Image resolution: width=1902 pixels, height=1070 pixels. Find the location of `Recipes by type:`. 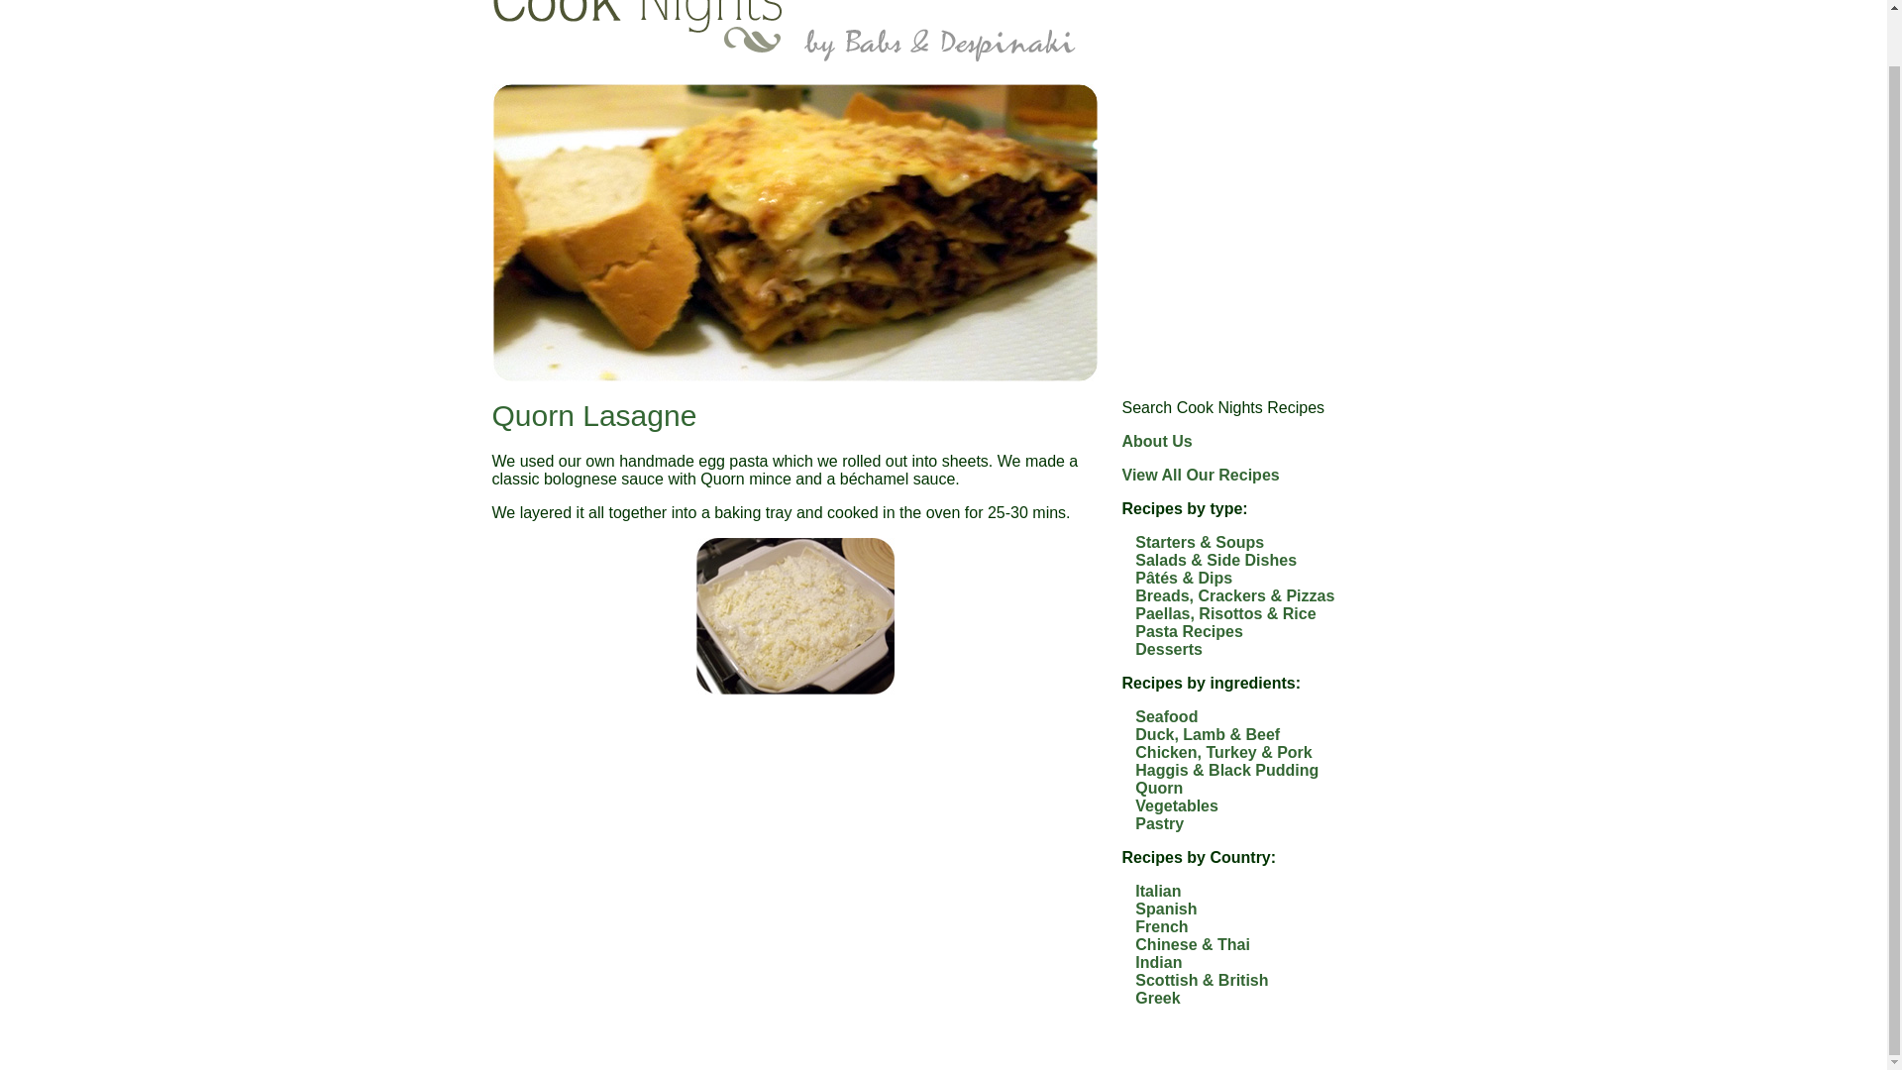

Recipes by type: is located at coordinates (1258, 509).